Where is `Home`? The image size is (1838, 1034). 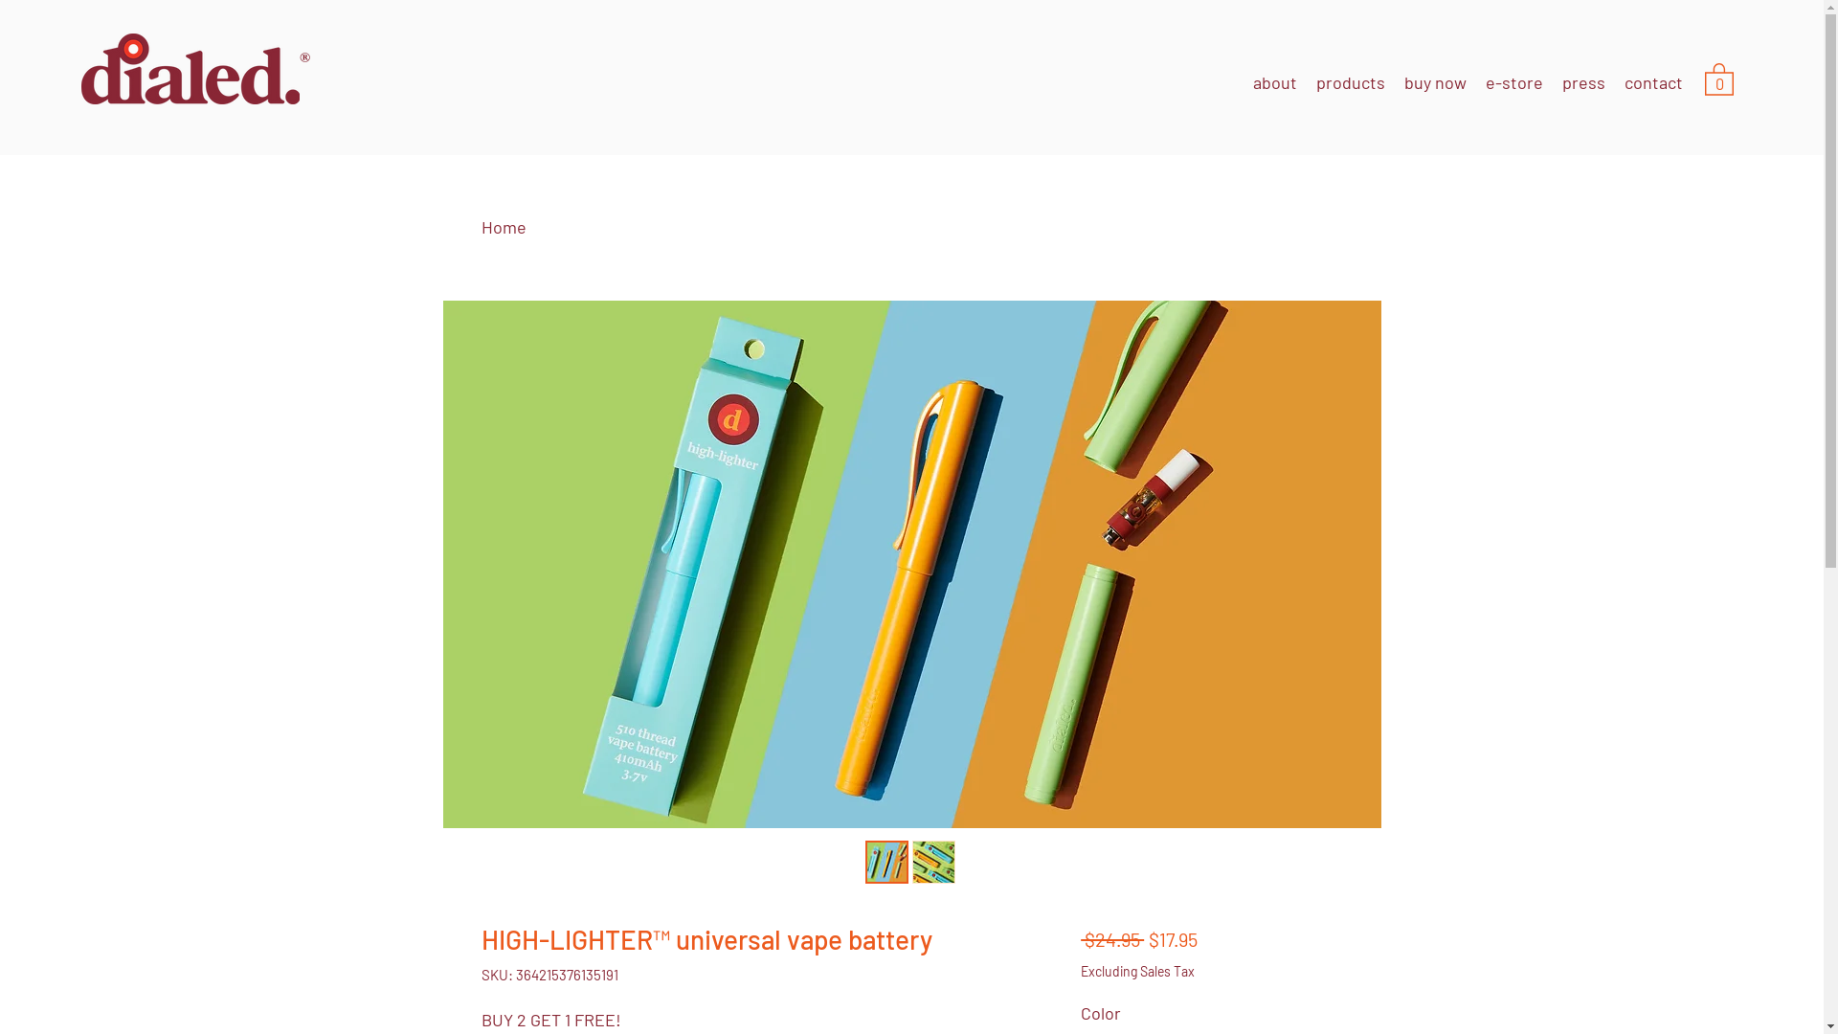
Home is located at coordinates (504, 227).